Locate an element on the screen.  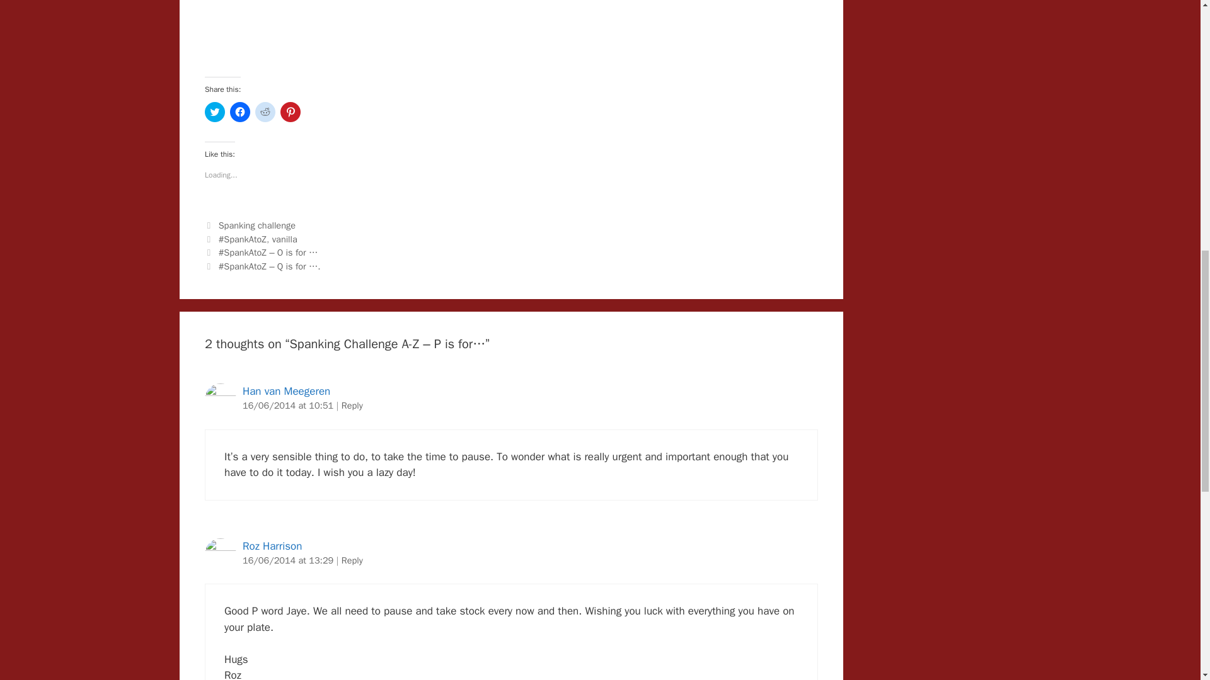
Click to share on Facebook is located at coordinates (239, 112).